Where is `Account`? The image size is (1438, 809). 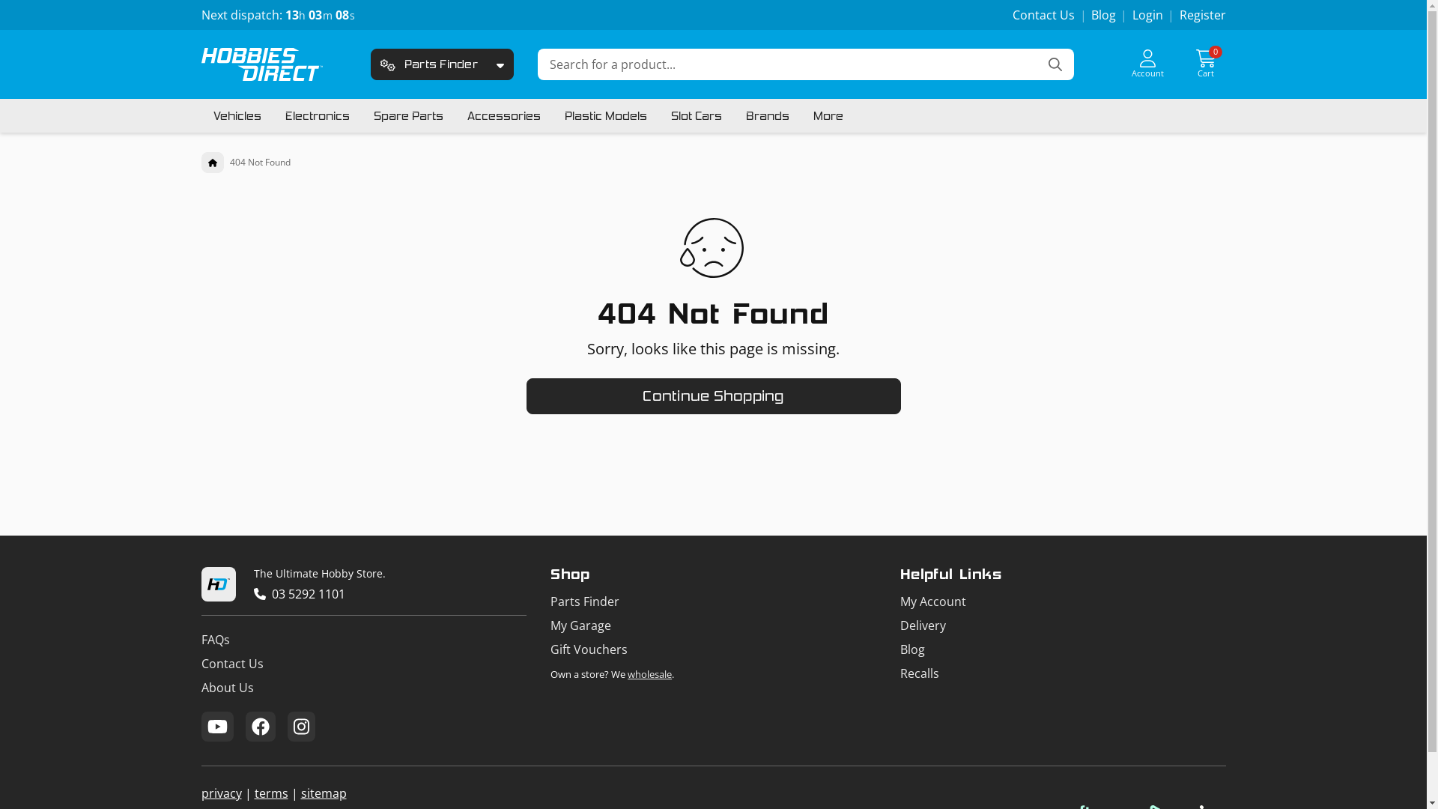 Account is located at coordinates (1148, 64).